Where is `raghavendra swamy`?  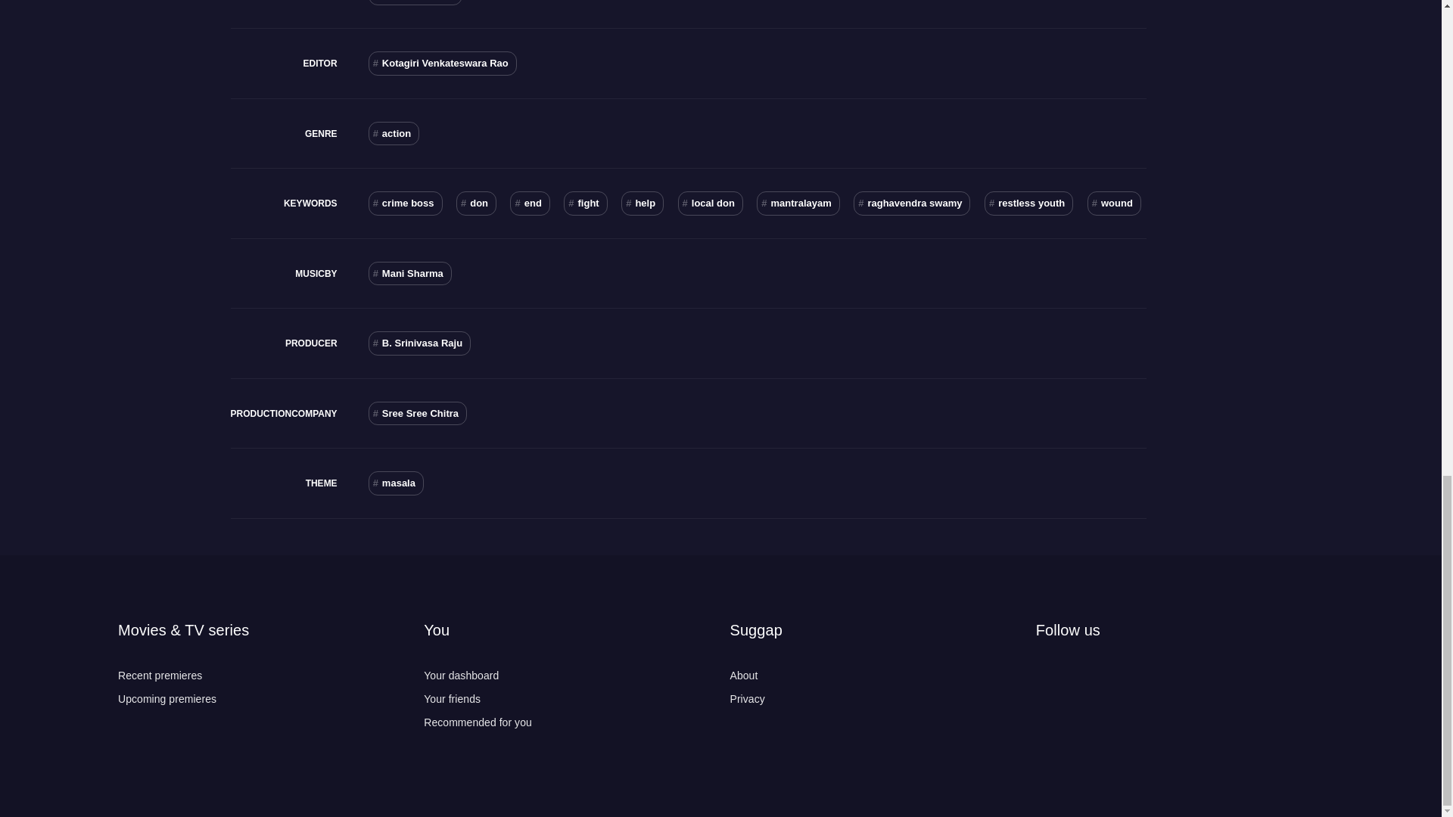 raghavendra swamy is located at coordinates (912, 203).